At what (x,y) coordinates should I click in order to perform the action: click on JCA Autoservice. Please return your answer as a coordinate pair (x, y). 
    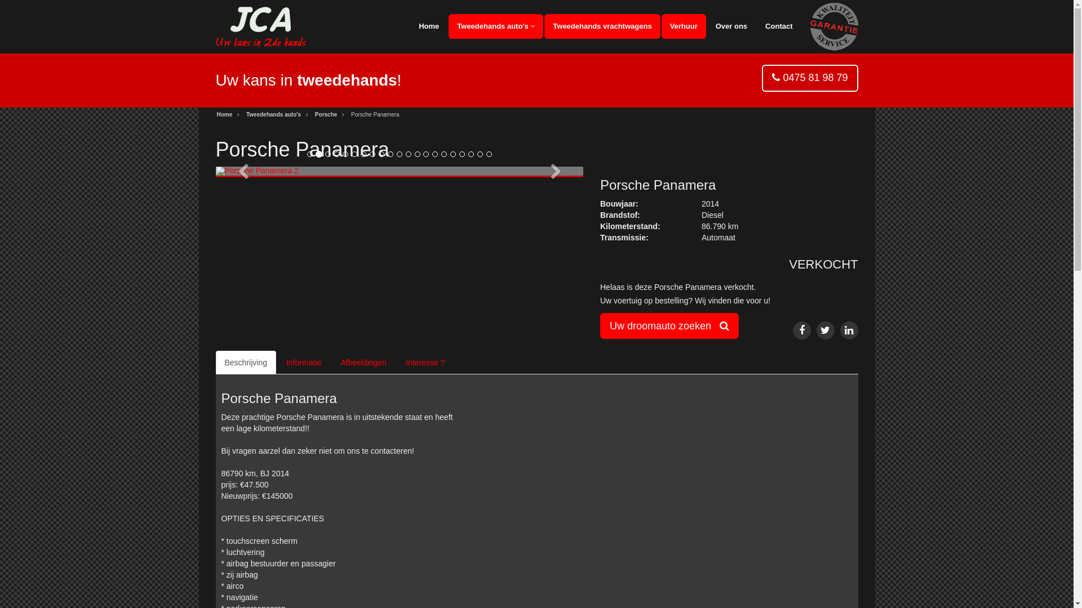
    Looking at the image, I should click on (260, 27).